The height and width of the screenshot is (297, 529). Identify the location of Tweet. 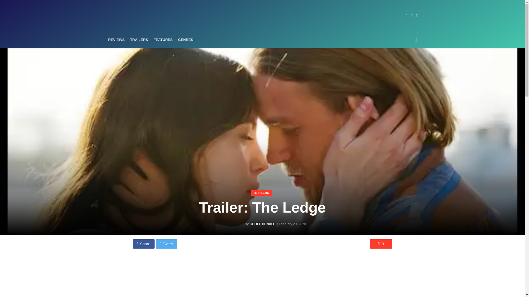
(166, 244).